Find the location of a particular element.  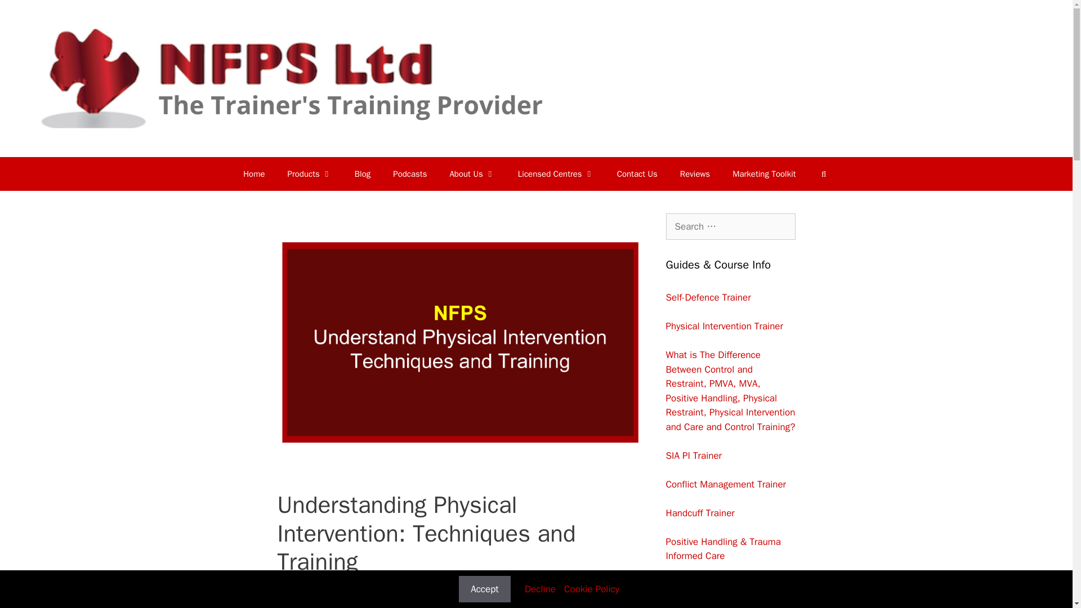

About Us is located at coordinates (472, 173).